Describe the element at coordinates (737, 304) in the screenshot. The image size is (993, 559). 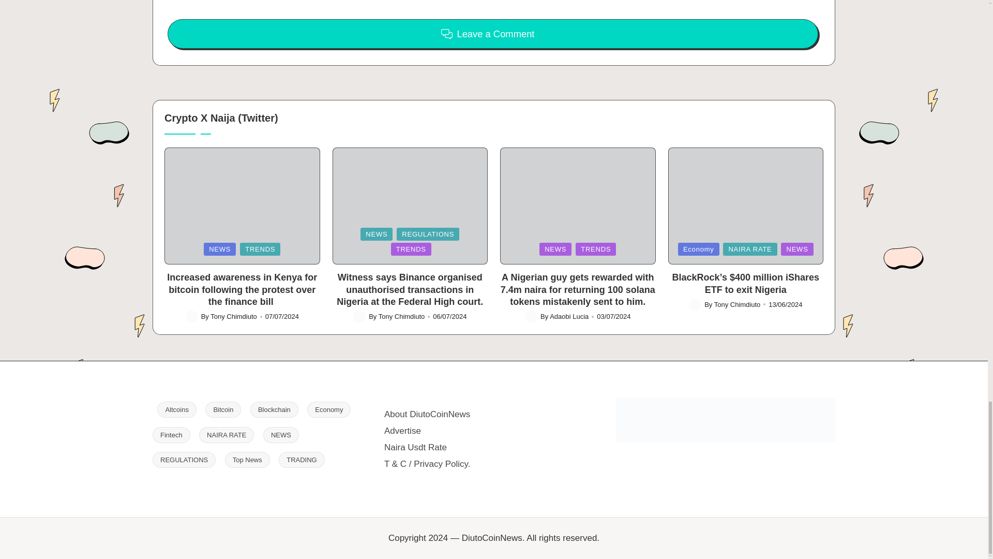
I see `View all posts by Tony Chimdiuto` at that location.